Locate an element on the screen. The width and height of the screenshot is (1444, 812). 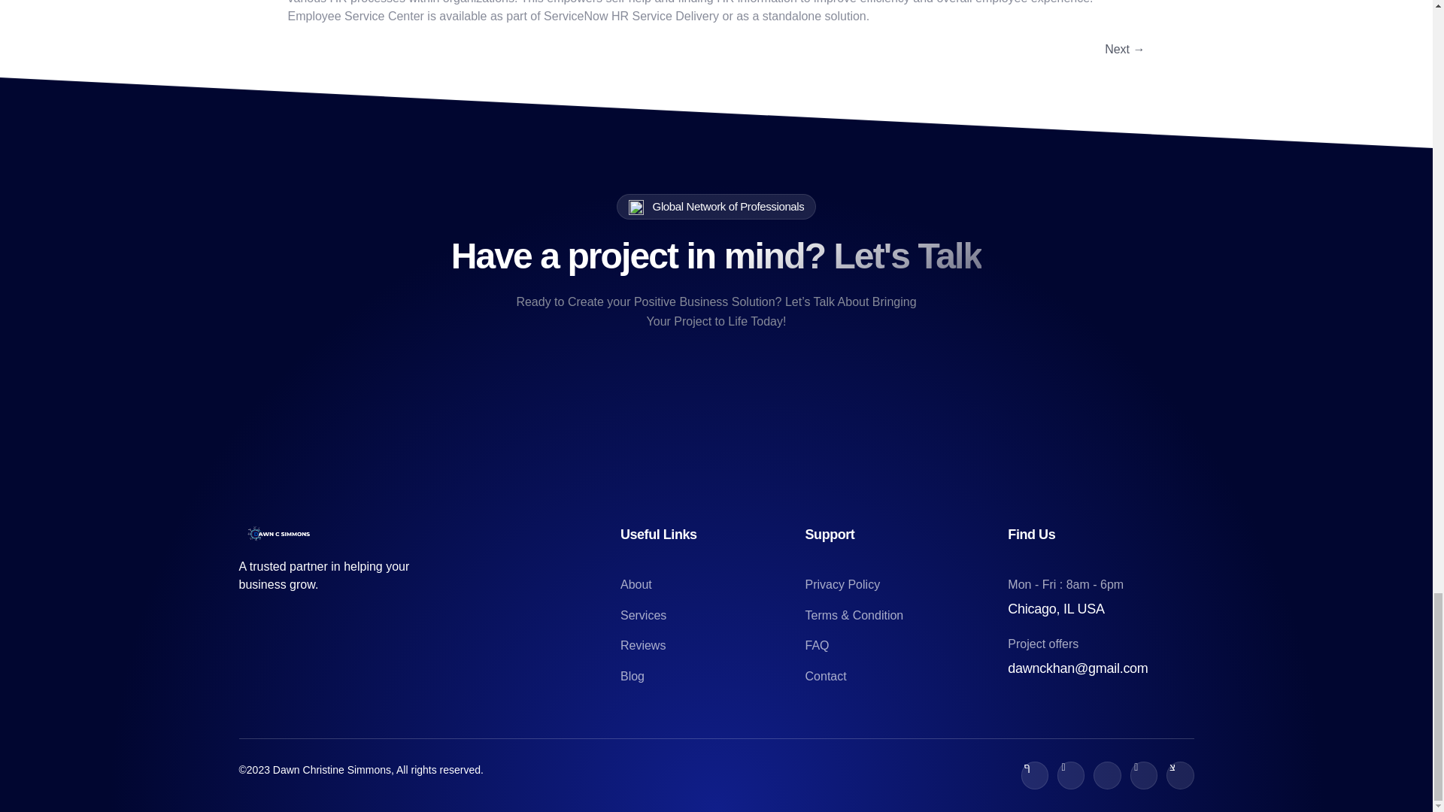
Contact is located at coordinates (904, 676).